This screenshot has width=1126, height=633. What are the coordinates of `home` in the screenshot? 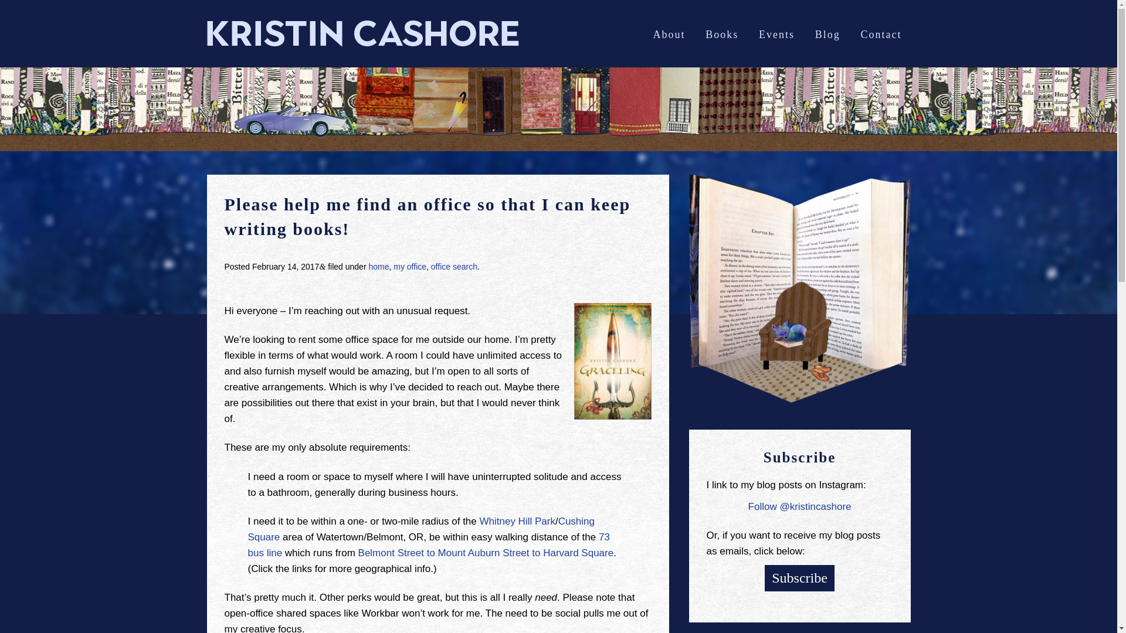 It's located at (378, 267).